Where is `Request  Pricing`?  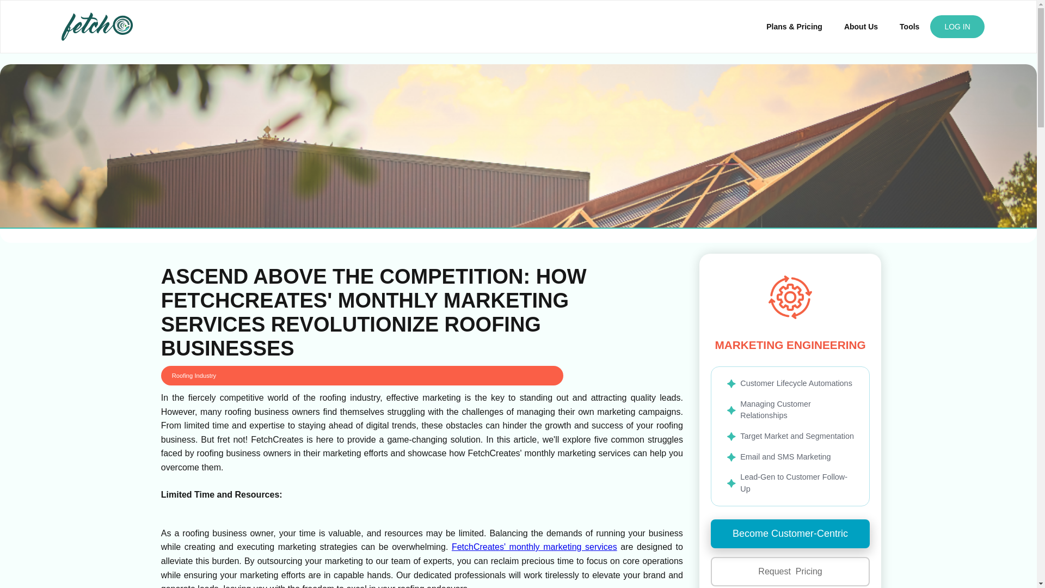
Request  Pricing is located at coordinates (790, 571).